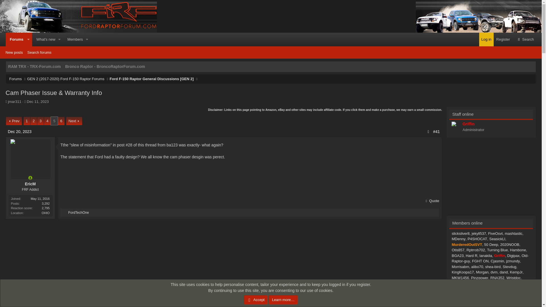  What do you see at coordinates (271, 52) in the screenshot?
I see `What's new` at bounding box center [271, 52].